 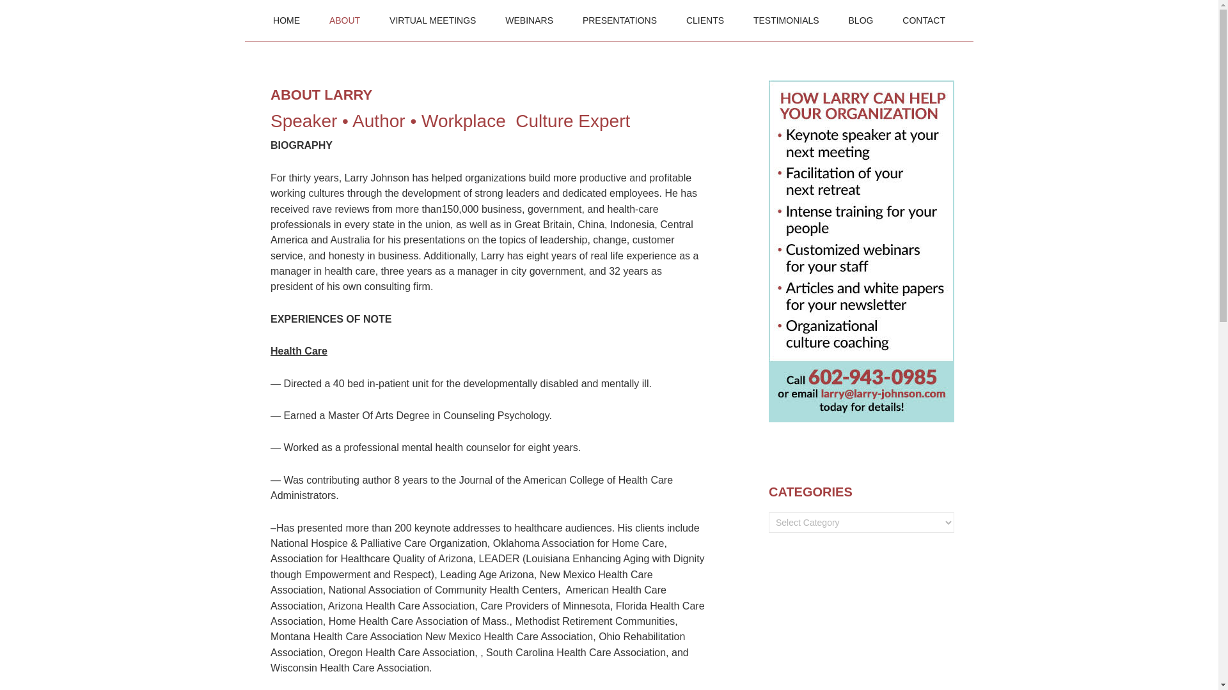 I want to click on VIRTUAL MEETINGS, so click(x=432, y=20).